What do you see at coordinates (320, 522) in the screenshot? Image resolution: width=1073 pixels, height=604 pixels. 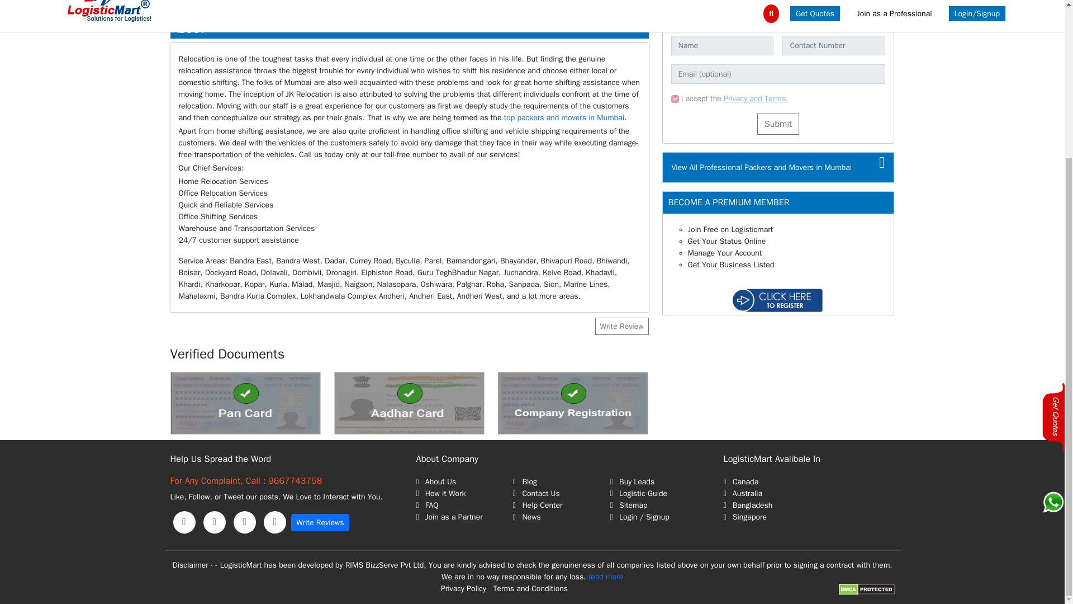 I see `write-review` at bounding box center [320, 522].